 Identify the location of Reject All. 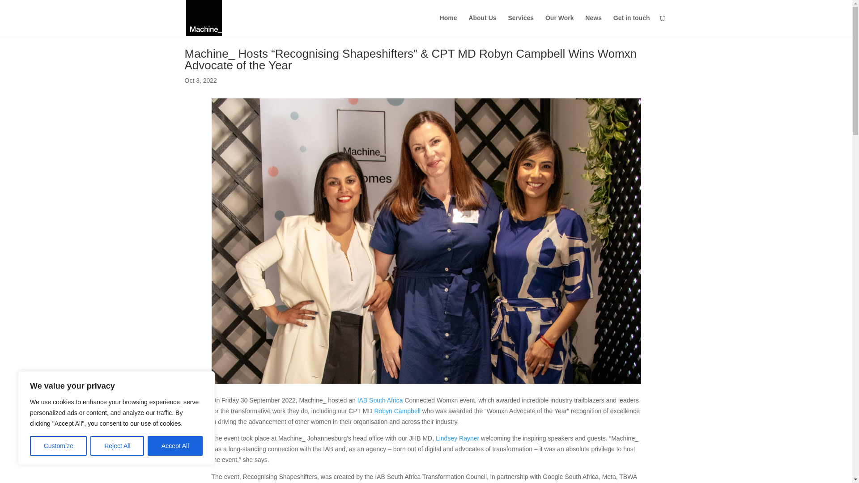
(117, 446).